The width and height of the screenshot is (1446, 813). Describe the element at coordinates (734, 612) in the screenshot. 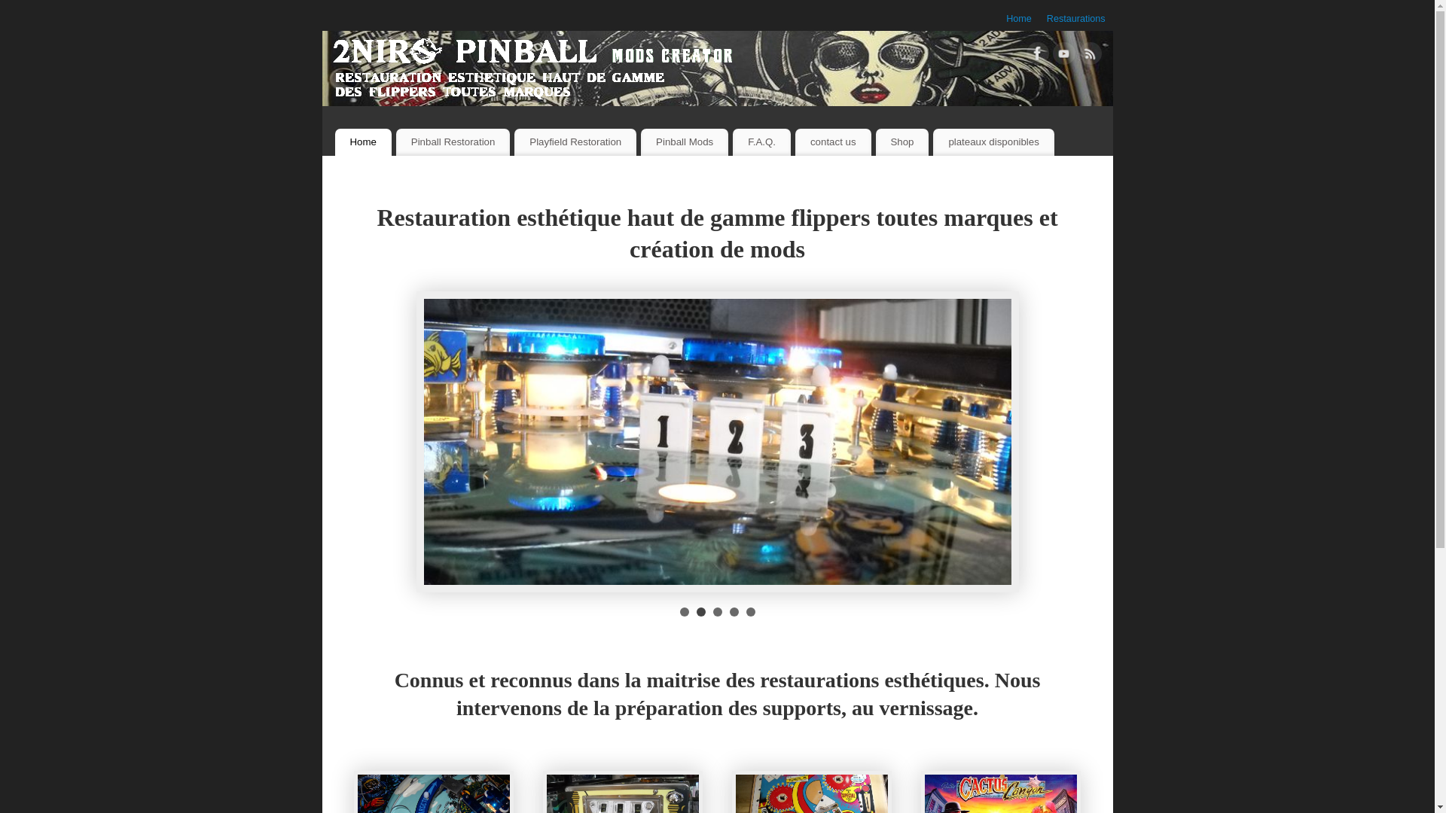

I see `4` at that location.